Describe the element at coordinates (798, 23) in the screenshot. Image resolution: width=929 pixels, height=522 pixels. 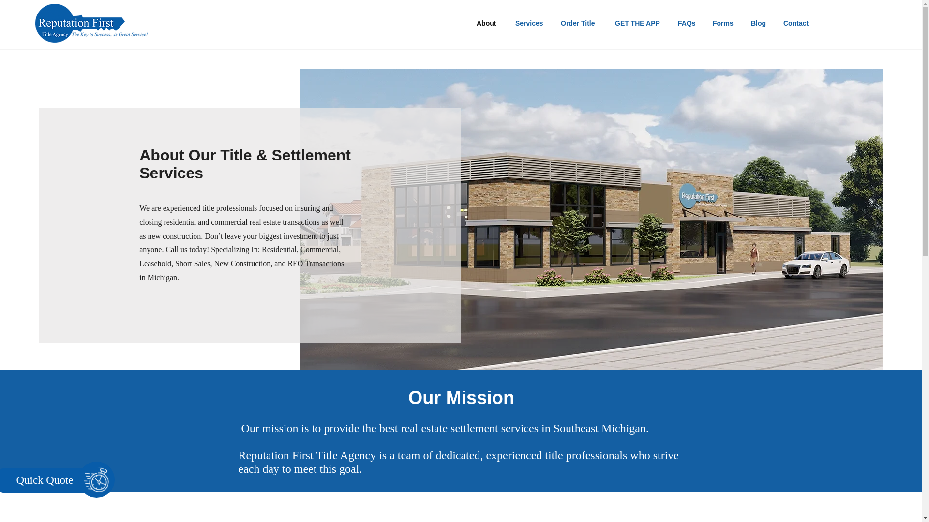
I see `Contact` at that location.